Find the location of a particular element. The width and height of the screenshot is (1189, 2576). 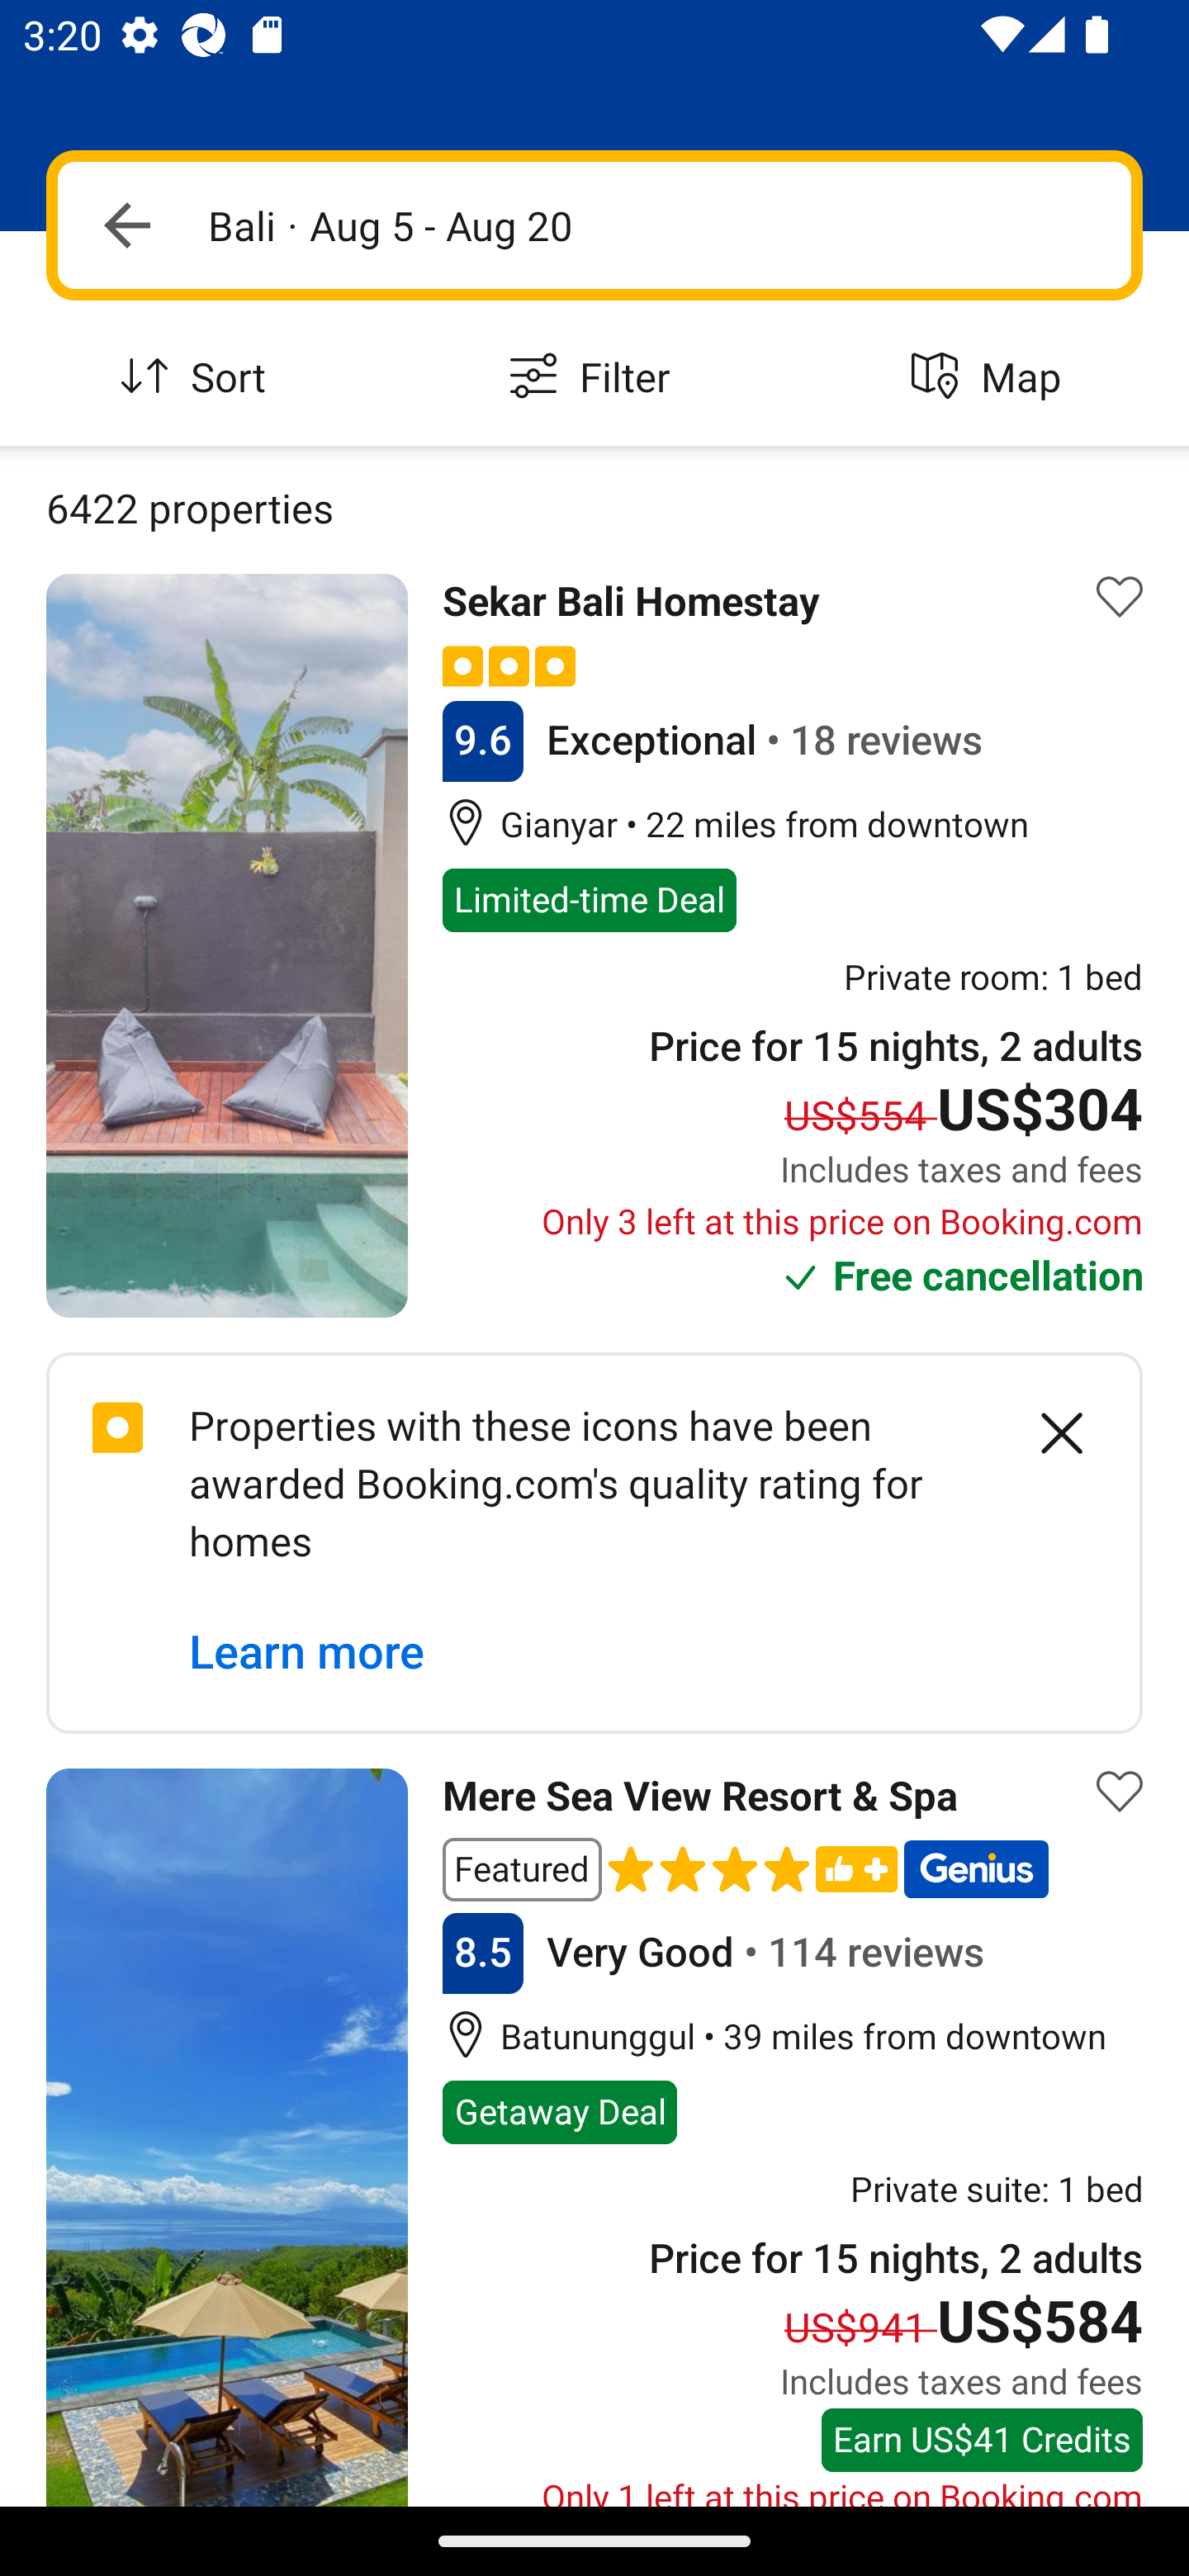

Sort is located at coordinates (198, 378).